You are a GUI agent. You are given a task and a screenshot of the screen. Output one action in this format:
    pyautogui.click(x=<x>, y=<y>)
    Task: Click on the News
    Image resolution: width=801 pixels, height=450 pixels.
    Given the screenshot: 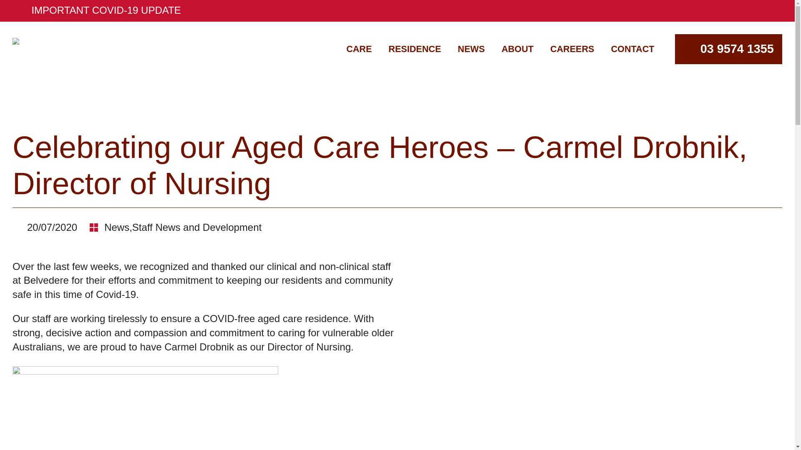 What is the action you would take?
    pyautogui.click(x=116, y=227)
    